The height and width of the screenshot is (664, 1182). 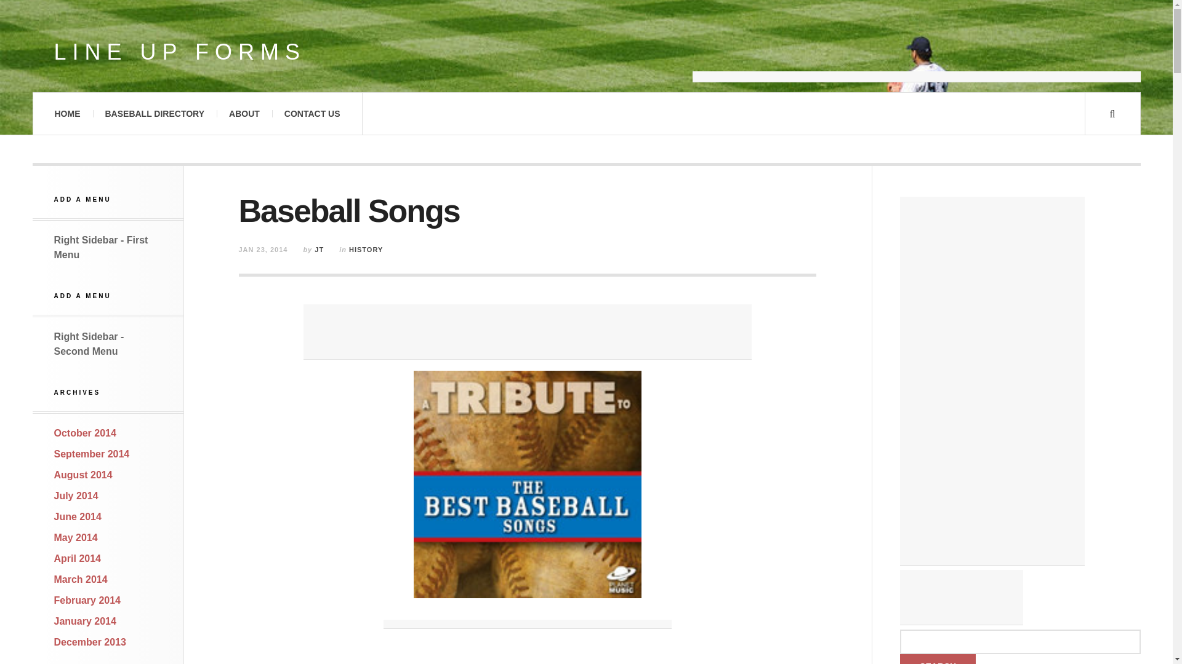 I want to click on BASEBALL DIRECTORY, so click(x=154, y=114).